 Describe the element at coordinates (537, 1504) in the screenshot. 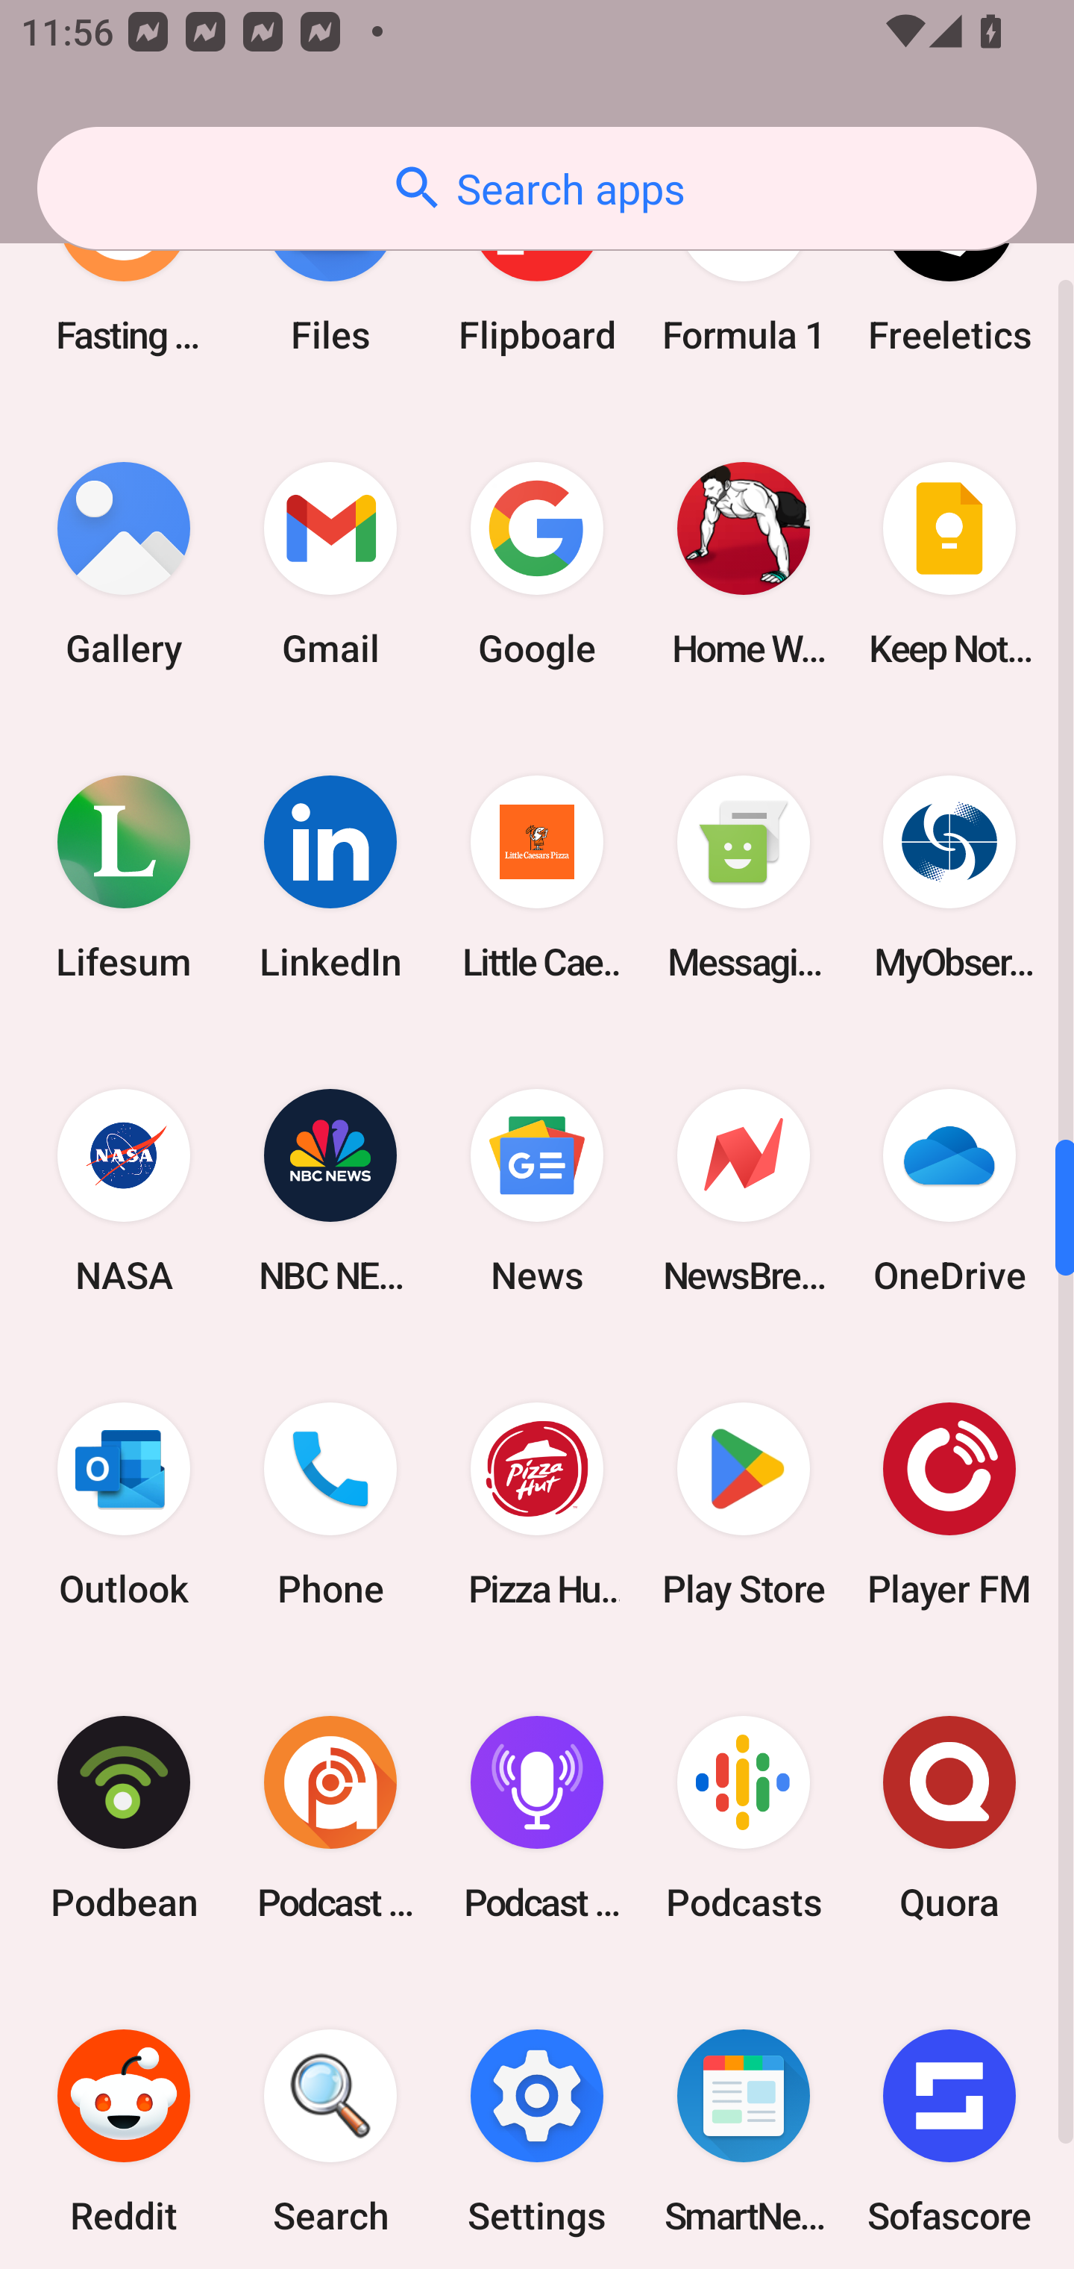

I see `Pizza Hut HK & Macau` at that location.